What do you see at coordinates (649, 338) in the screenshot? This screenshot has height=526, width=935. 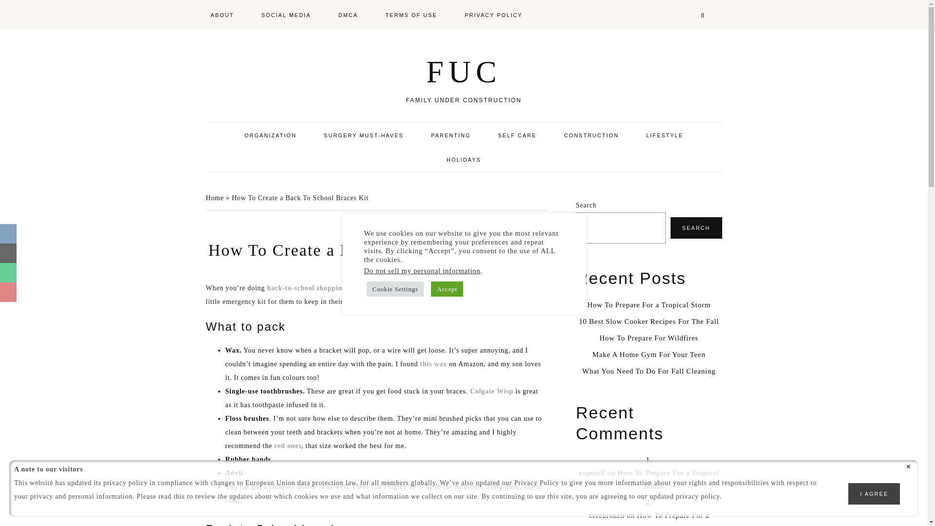 I see `How To Prepare For Wildfires` at bounding box center [649, 338].